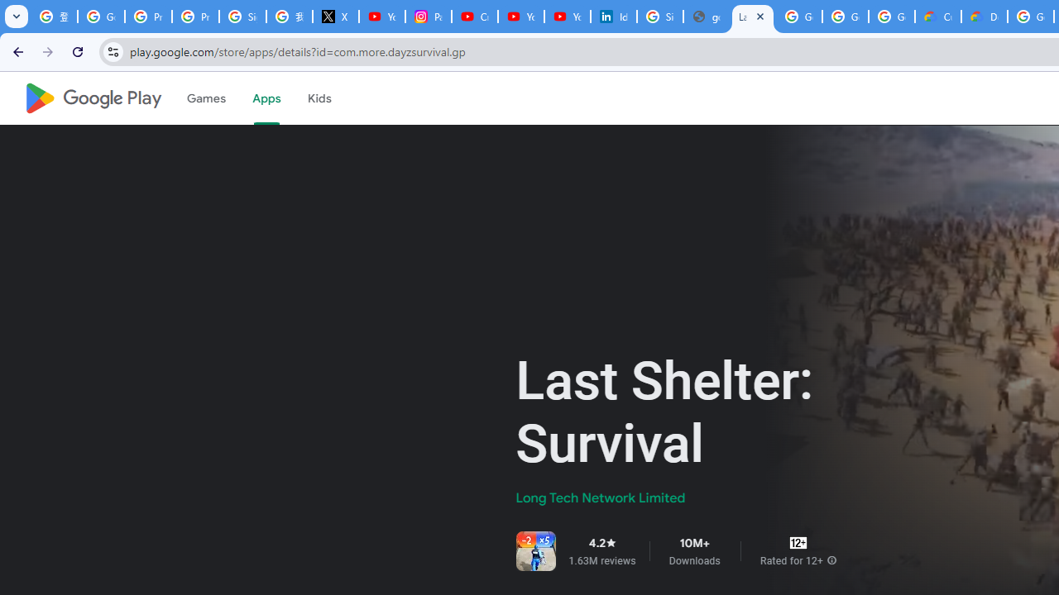 Image resolution: width=1059 pixels, height=595 pixels. Describe the element at coordinates (753, 17) in the screenshot. I see `Last Shelter: Survival - Apps on Google Play` at that location.